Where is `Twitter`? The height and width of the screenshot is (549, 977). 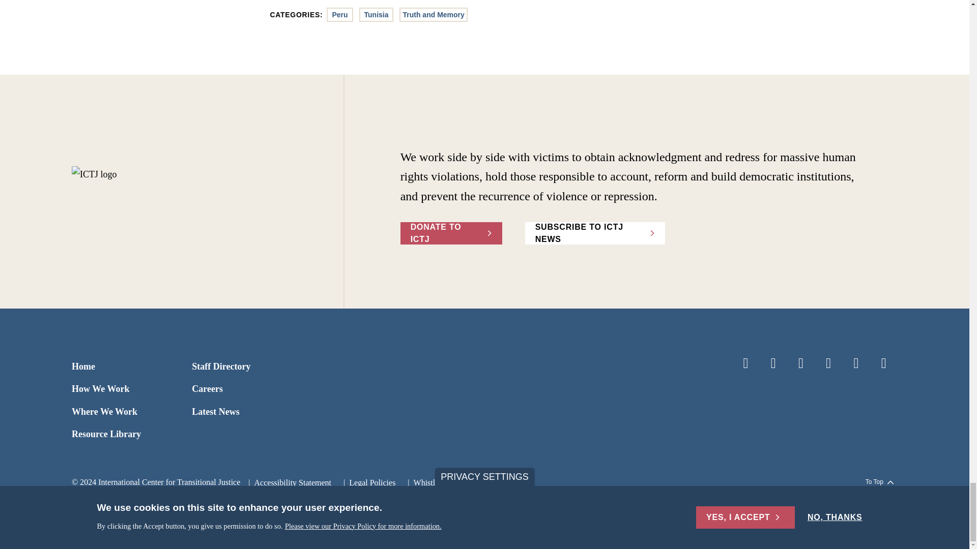
Twitter is located at coordinates (773, 363).